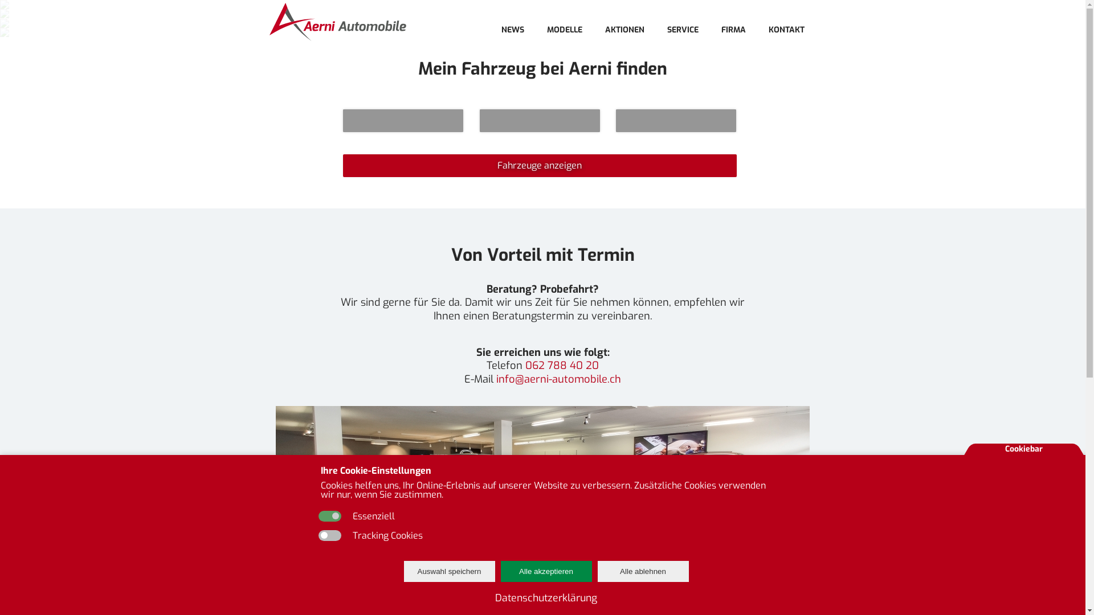  What do you see at coordinates (734, 30) in the screenshot?
I see `FIRMA` at bounding box center [734, 30].